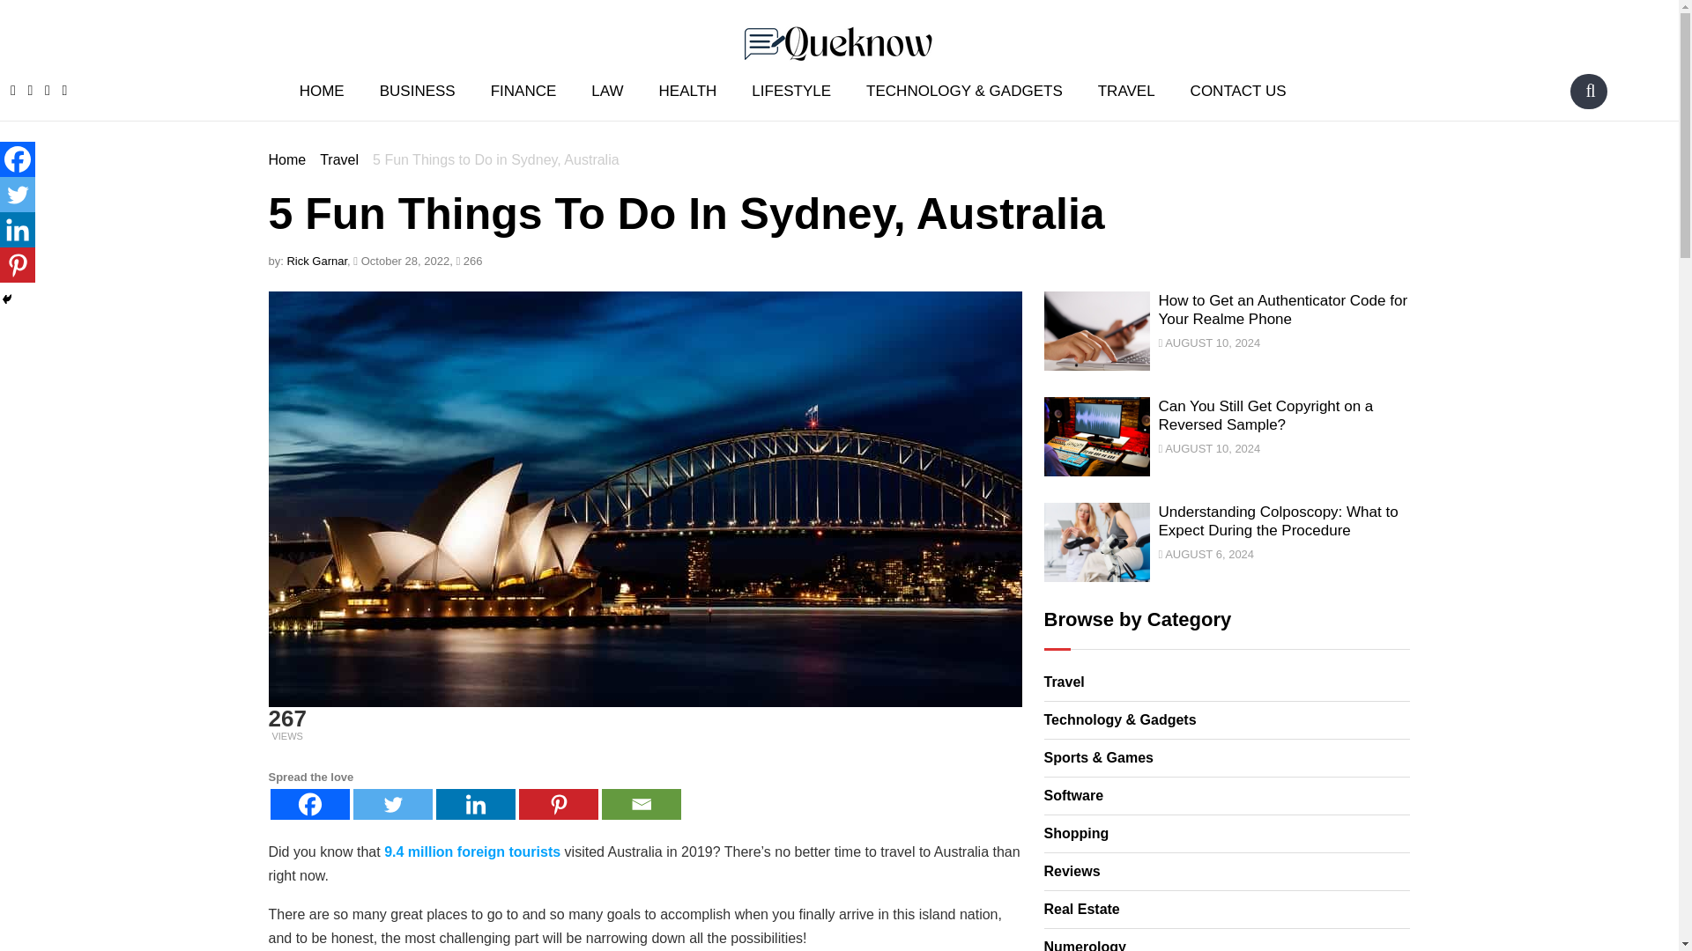 Image resolution: width=1692 pixels, height=951 pixels. I want to click on Travel, so click(338, 159).